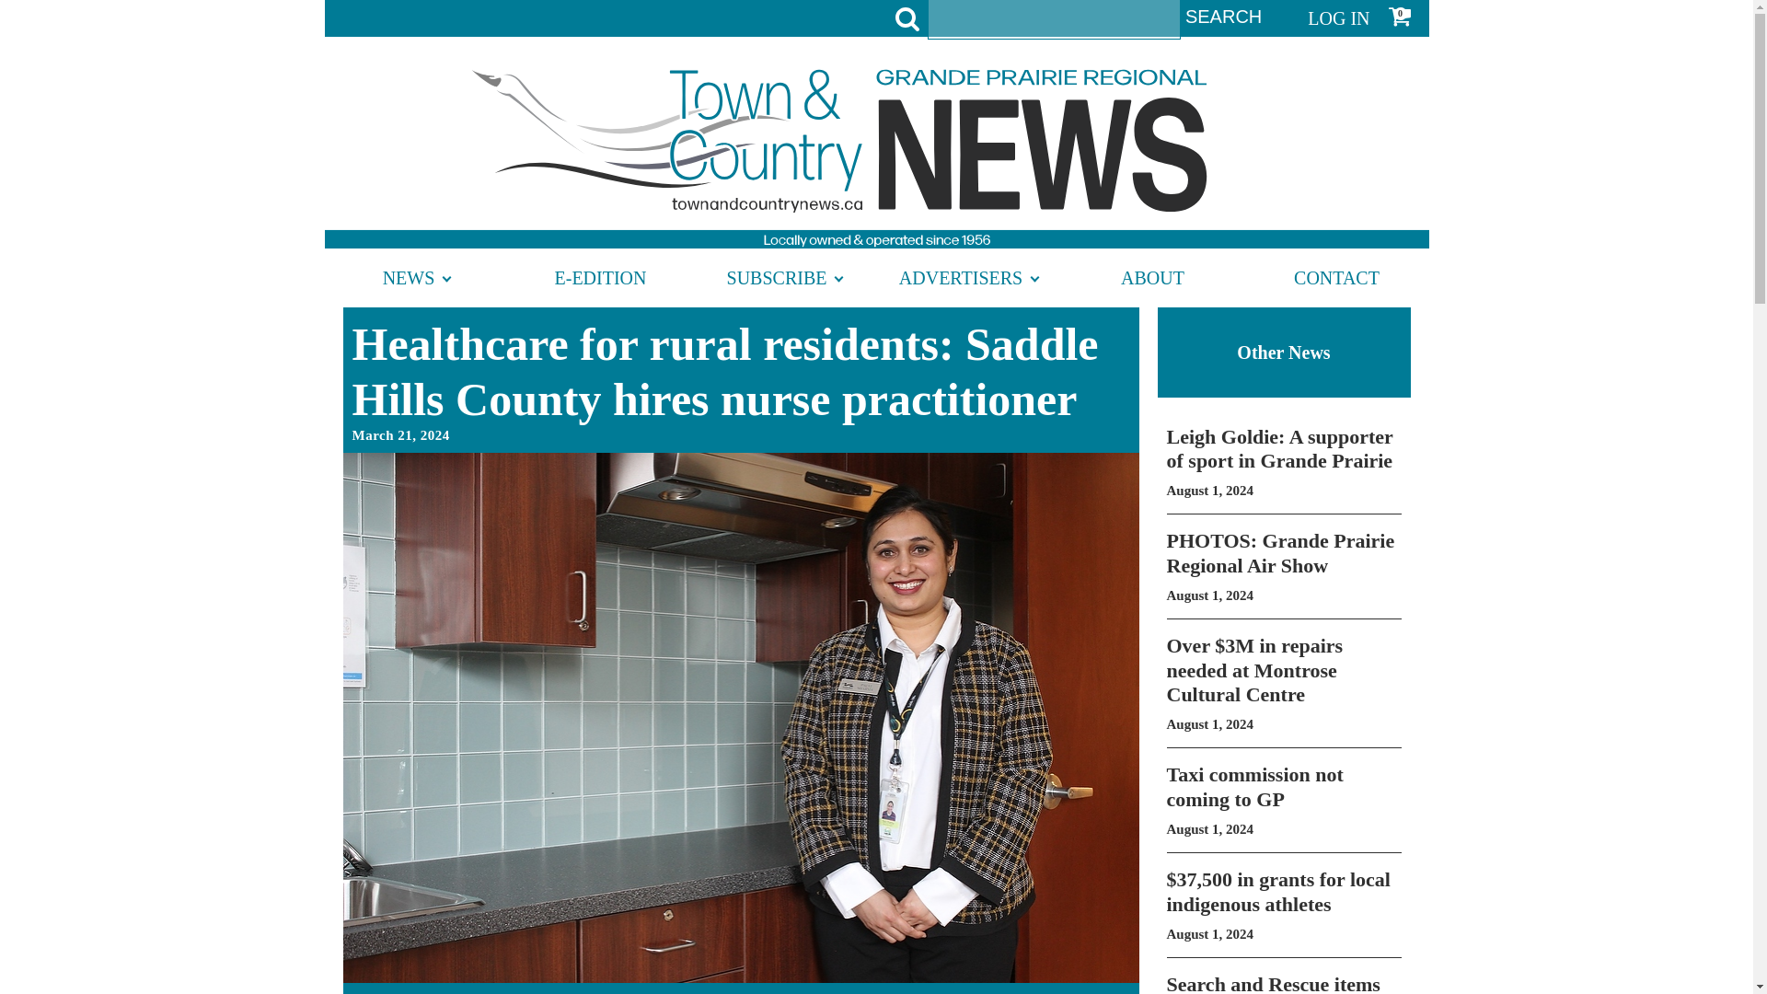 This screenshot has width=1767, height=994. I want to click on ABOUT, so click(784, 278).